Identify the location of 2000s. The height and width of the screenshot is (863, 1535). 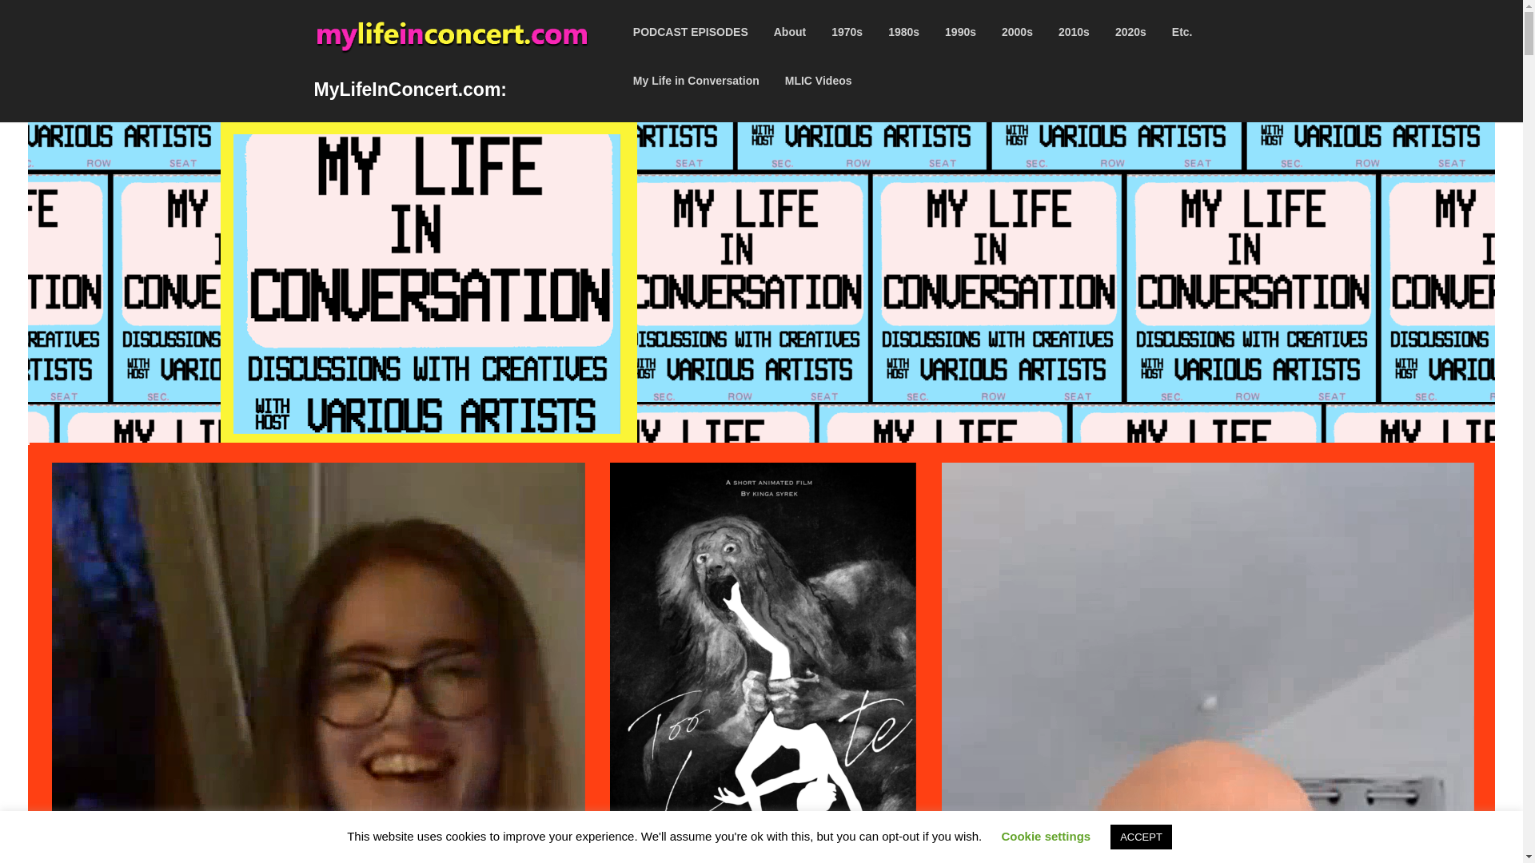
(1017, 32).